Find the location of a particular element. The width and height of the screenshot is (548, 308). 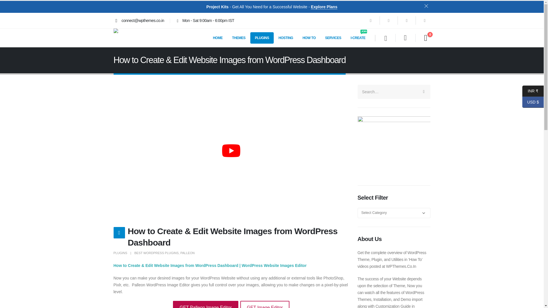

Project Kits - Get All You Need for a Successful Website - is located at coordinates (259, 7).